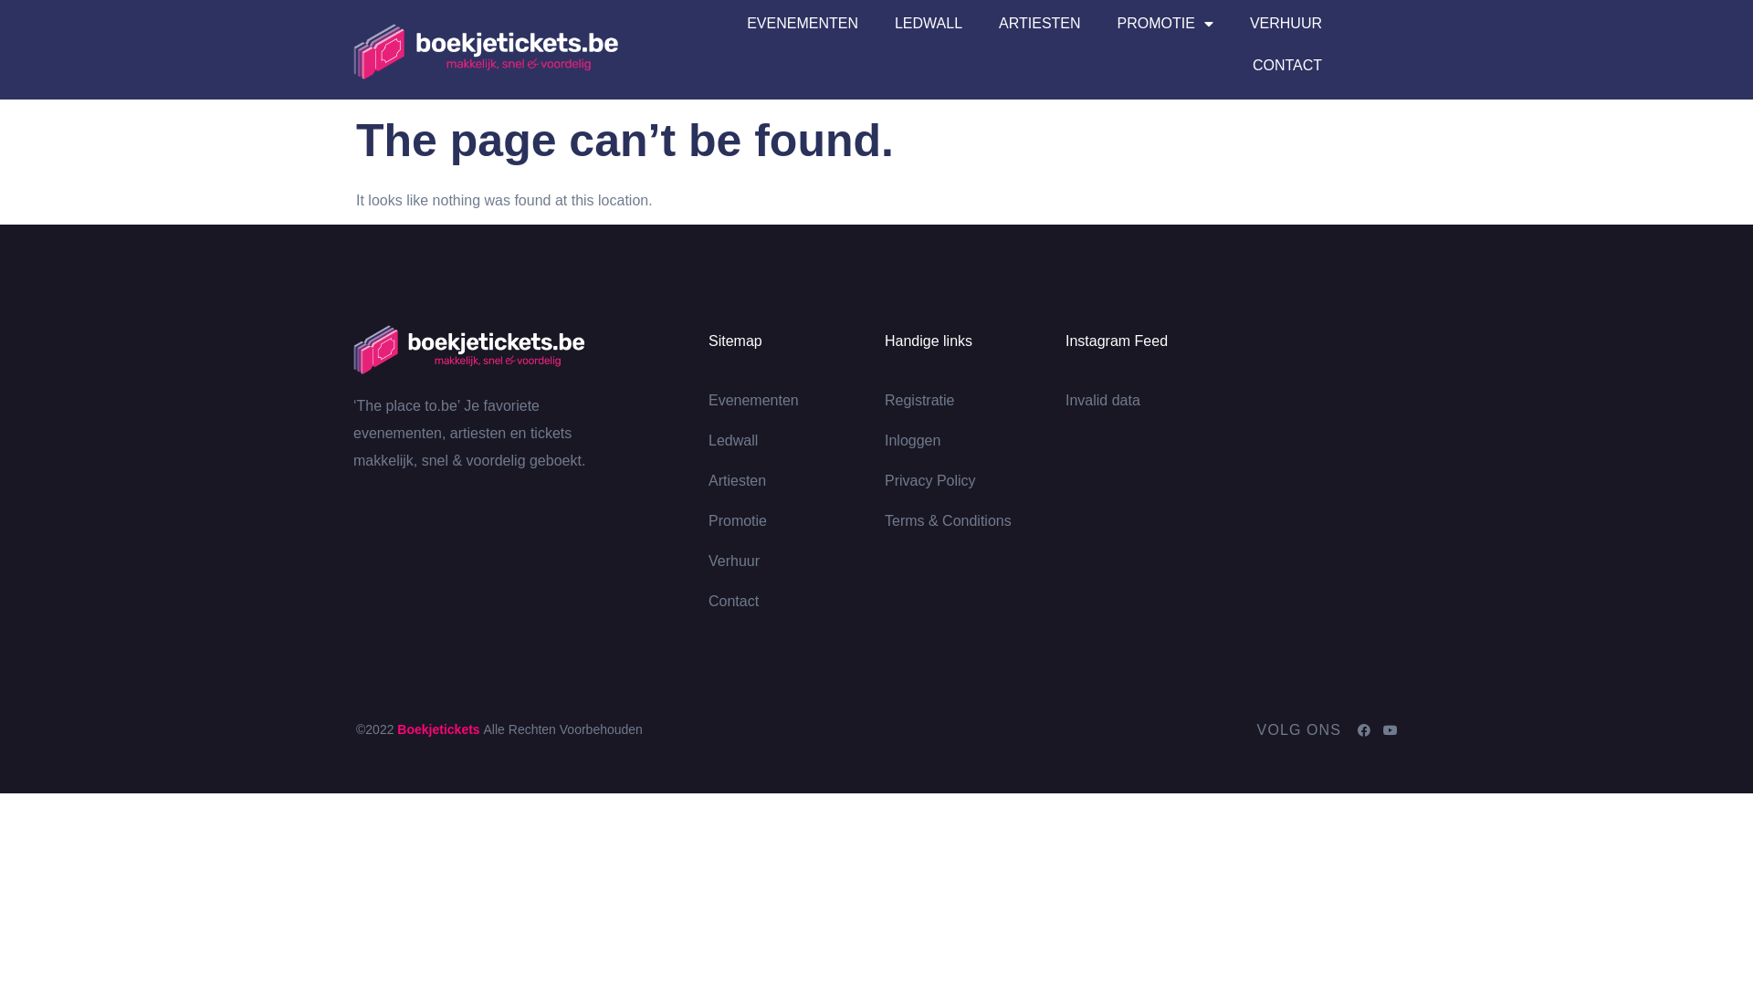 Image resolution: width=1753 pixels, height=986 pixels. What do you see at coordinates (796, 561) in the screenshot?
I see `Verhuur` at bounding box center [796, 561].